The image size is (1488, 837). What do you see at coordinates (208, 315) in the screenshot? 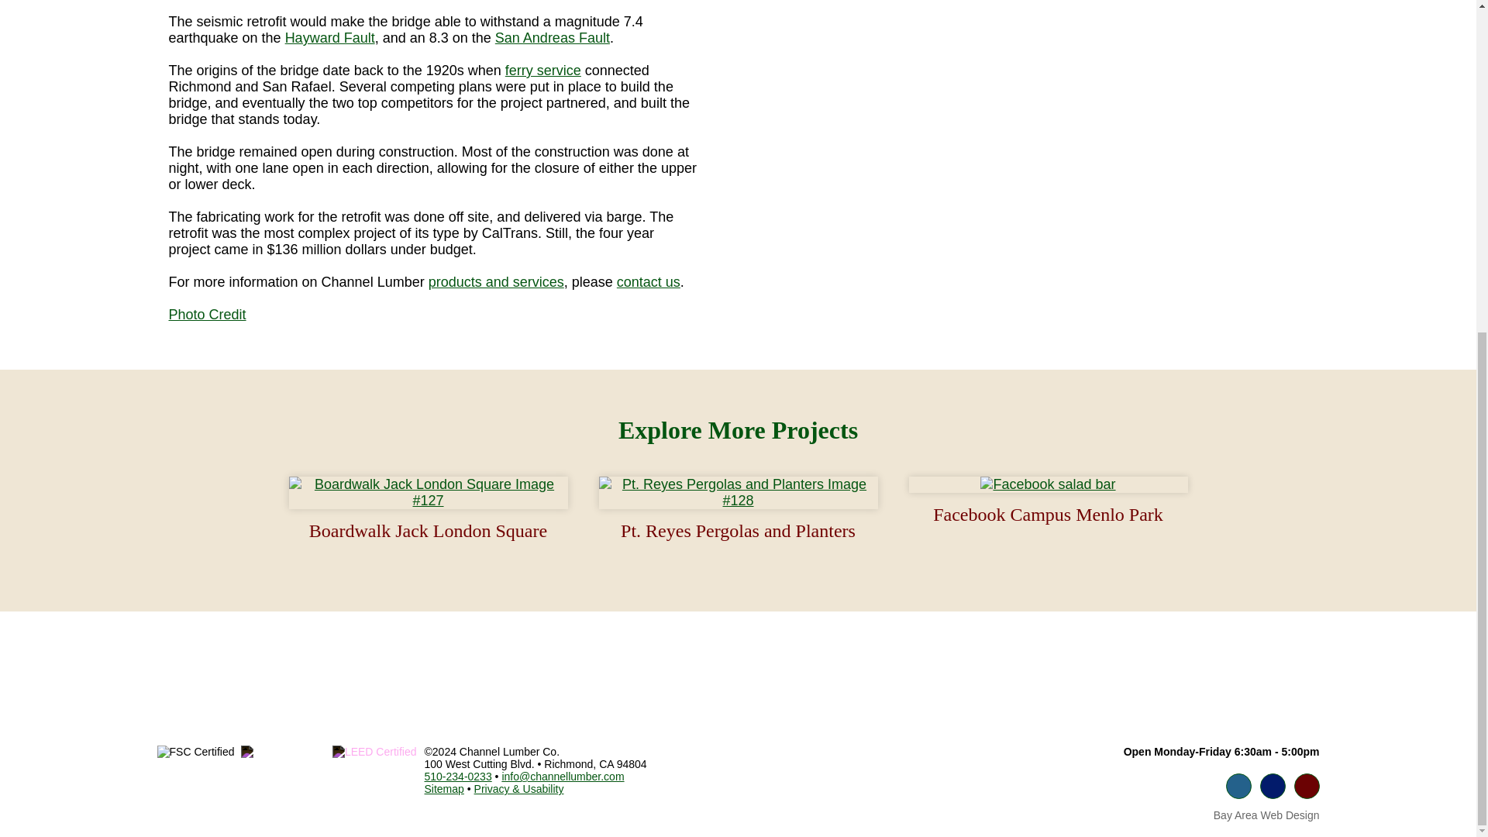
I see `Photo Credit` at bounding box center [208, 315].